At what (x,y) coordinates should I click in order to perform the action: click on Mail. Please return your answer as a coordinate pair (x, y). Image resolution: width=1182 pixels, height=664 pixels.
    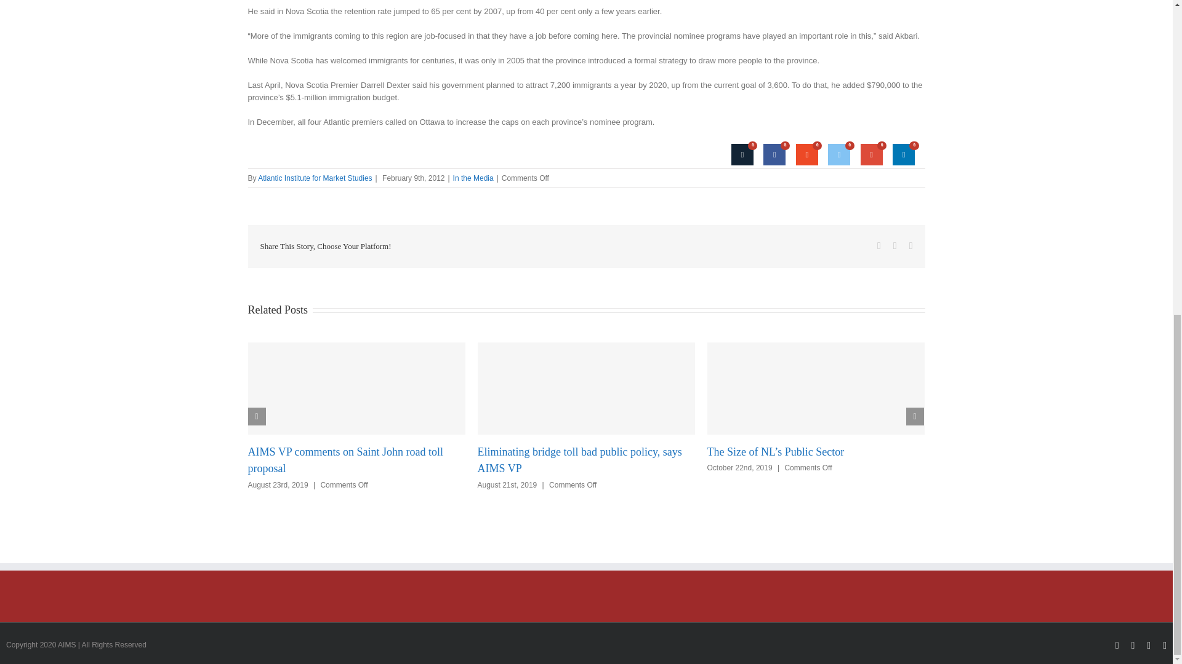
    Looking at the image, I should click on (806, 154).